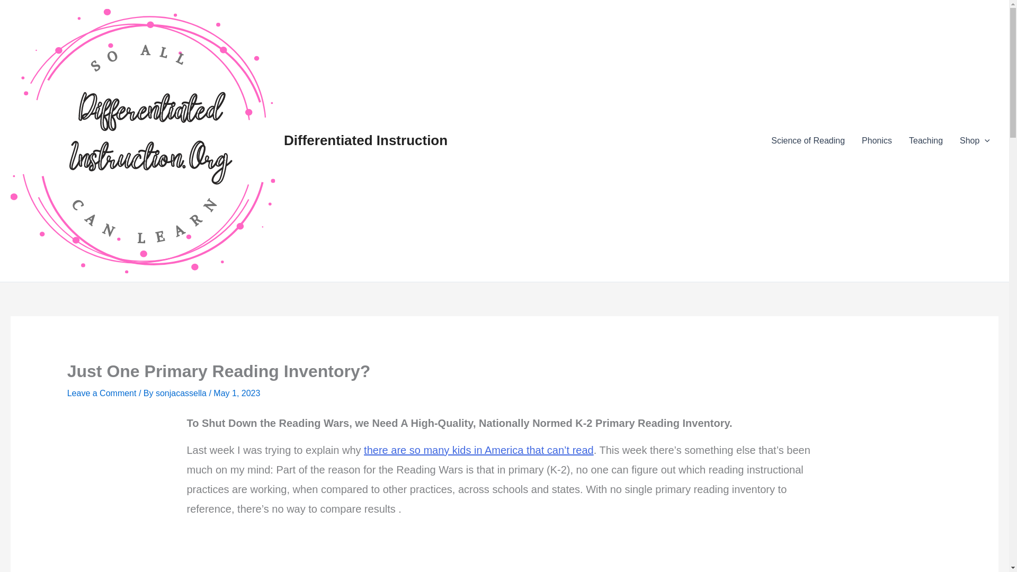 The image size is (1017, 572). What do you see at coordinates (365, 140) in the screenshot?
I see `Differentiated Instruction` at bounding box center [365, 140].